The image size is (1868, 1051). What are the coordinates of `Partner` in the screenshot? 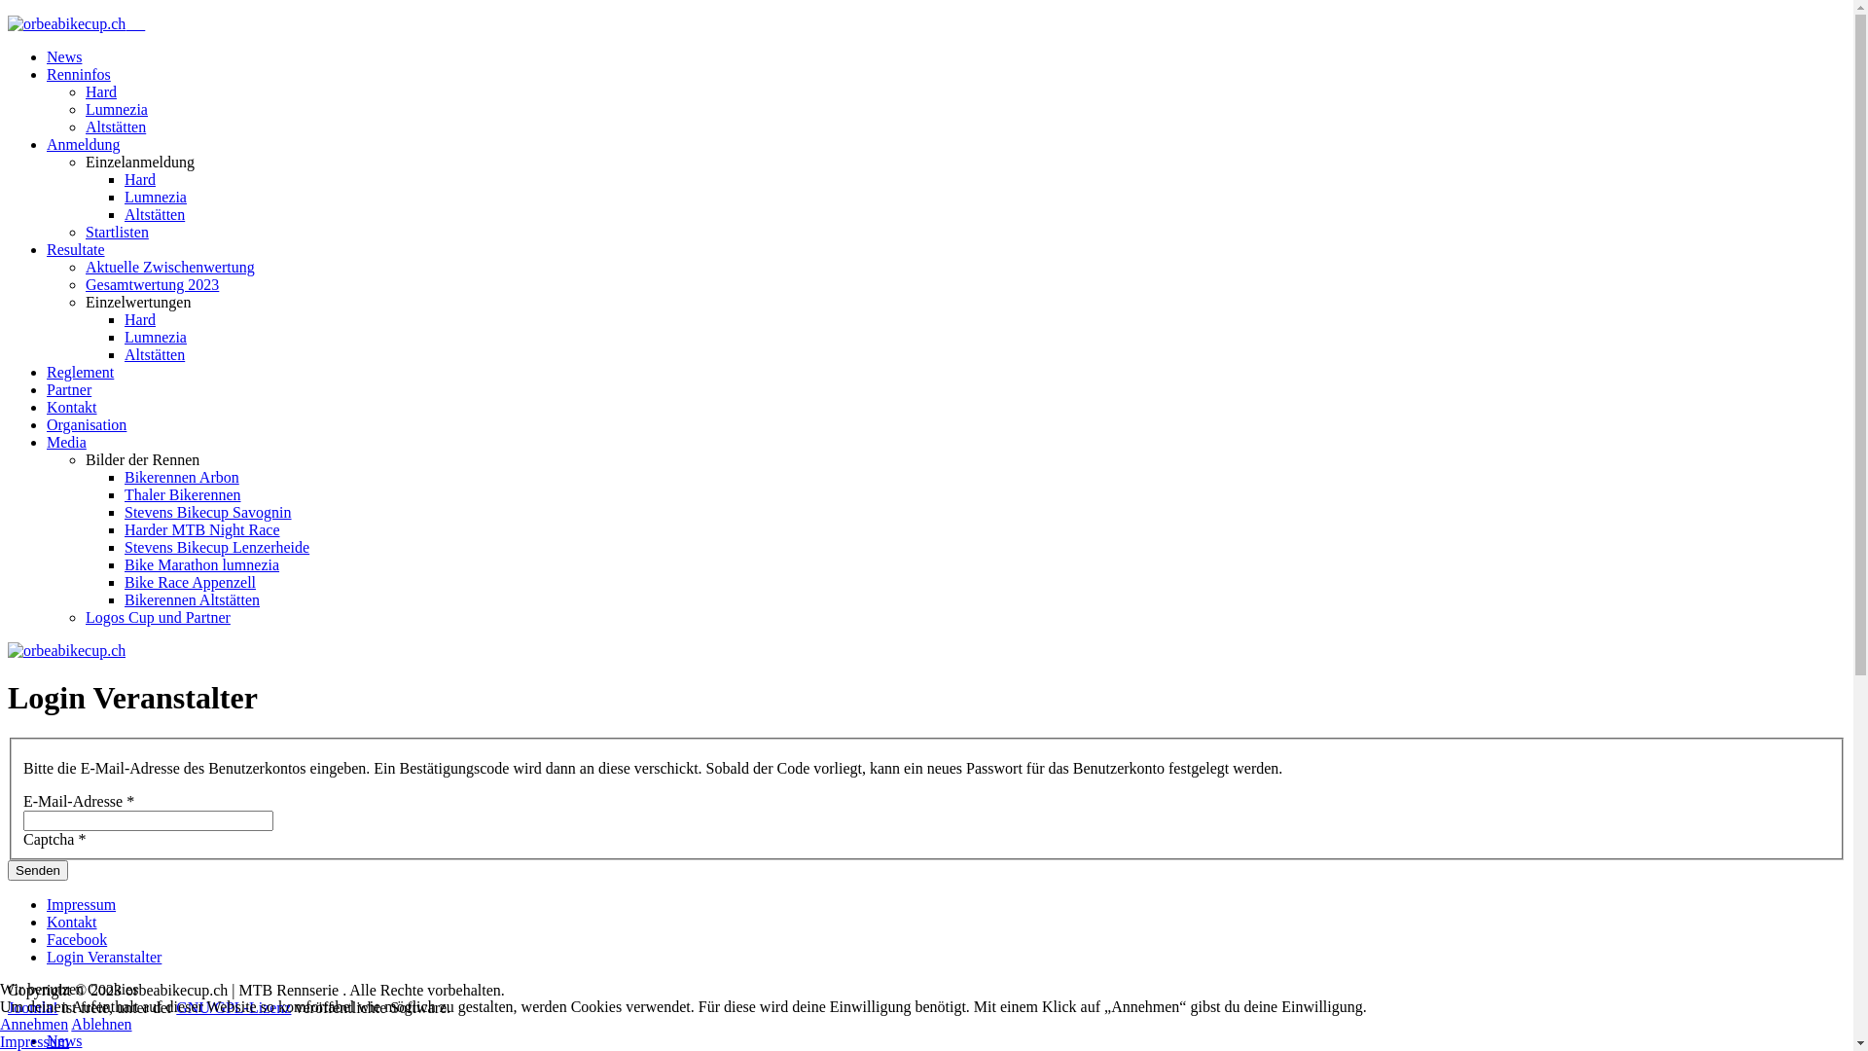 It's located at (69, 389).